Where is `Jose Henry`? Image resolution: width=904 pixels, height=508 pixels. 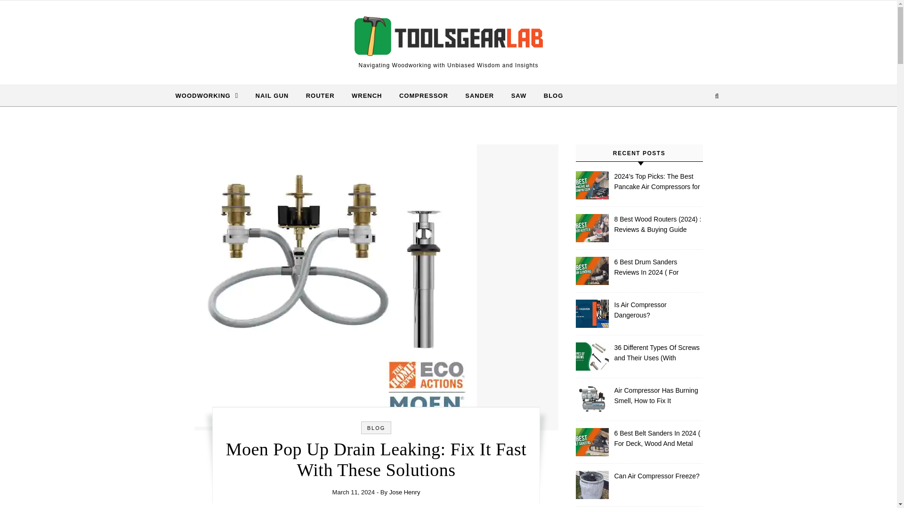 Jose Henry is located at coordinates (405, 492).